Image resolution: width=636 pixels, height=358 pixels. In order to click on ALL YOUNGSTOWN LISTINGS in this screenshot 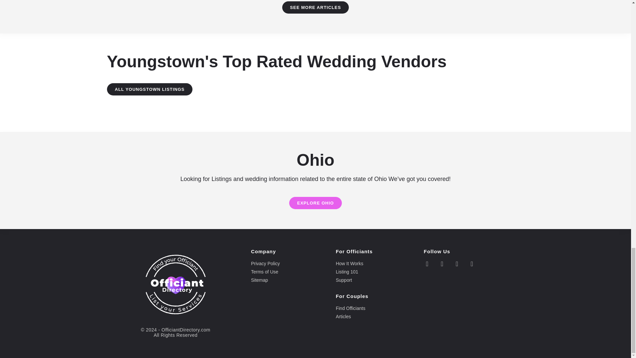, I will do `click(150, 89)`.